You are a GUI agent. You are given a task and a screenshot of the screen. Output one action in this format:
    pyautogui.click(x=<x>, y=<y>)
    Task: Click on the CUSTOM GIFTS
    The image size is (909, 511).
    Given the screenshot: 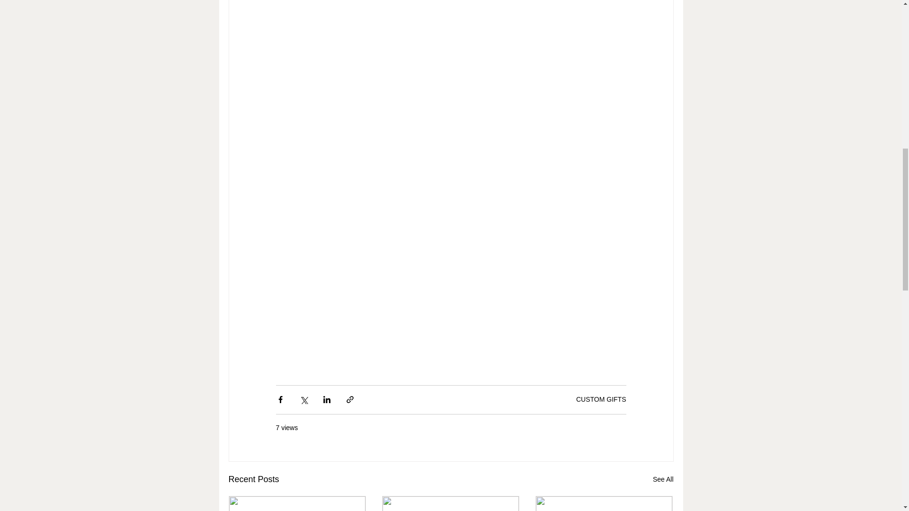 What is the action you would take?
    pyautogui.click(x=601, y=399)
    